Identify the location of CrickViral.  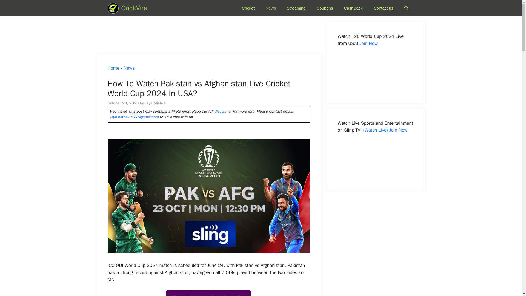
(135, 8).